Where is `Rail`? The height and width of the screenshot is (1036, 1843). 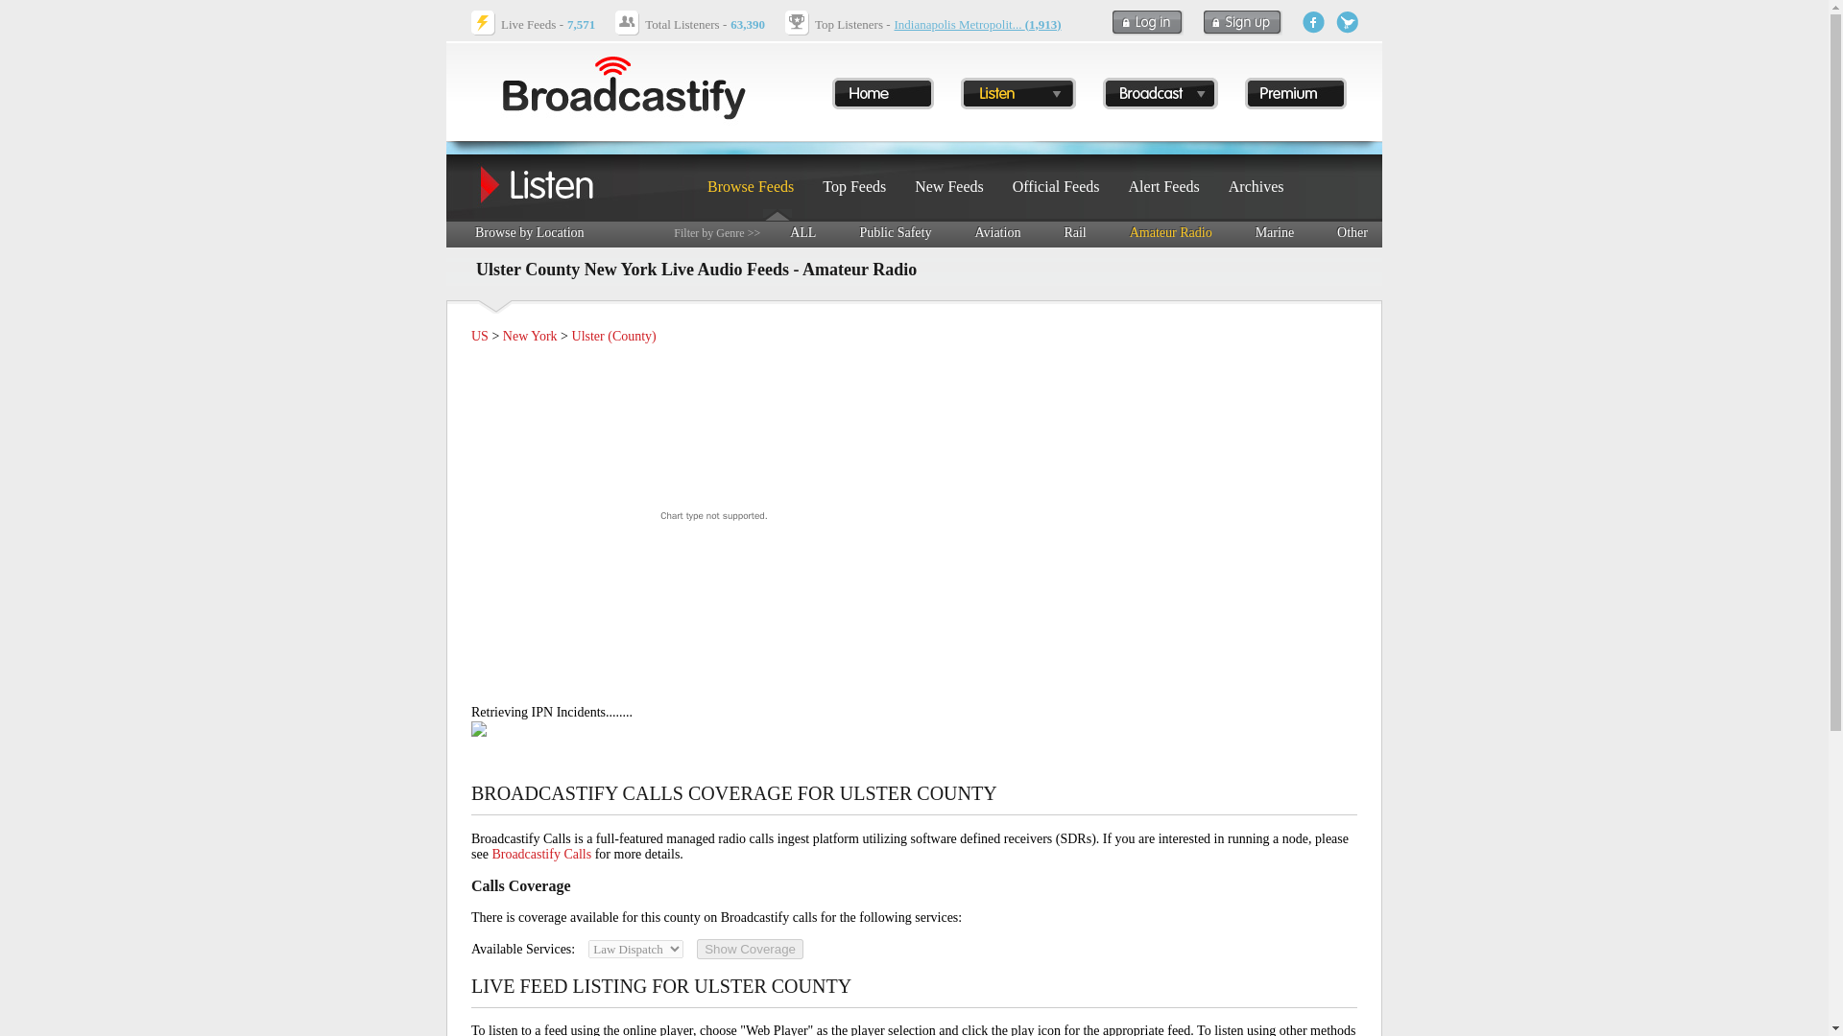 Rail is located at coordinates (1073, 232).